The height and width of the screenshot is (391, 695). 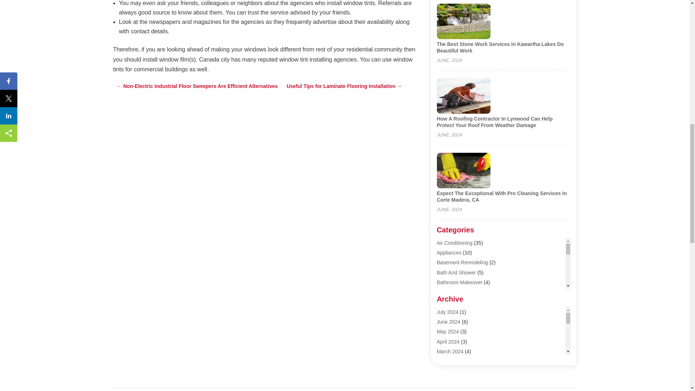 I want to click on Contractor, so click(x=448, y=390).